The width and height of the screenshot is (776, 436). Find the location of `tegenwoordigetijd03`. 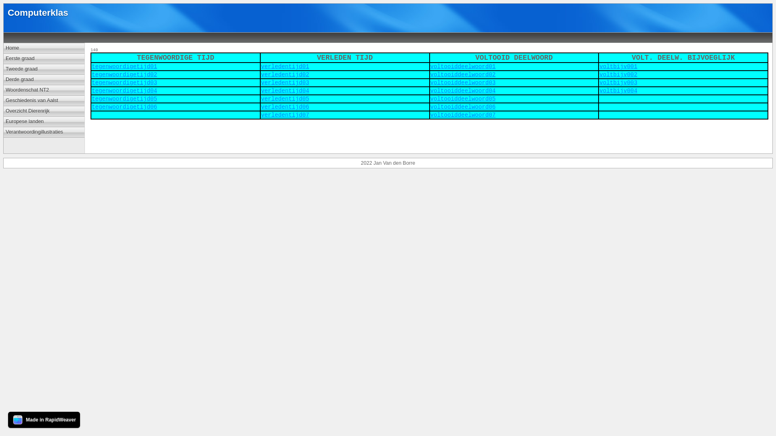

tegenwoordigetijd03 is located at coordinates (124, 83).